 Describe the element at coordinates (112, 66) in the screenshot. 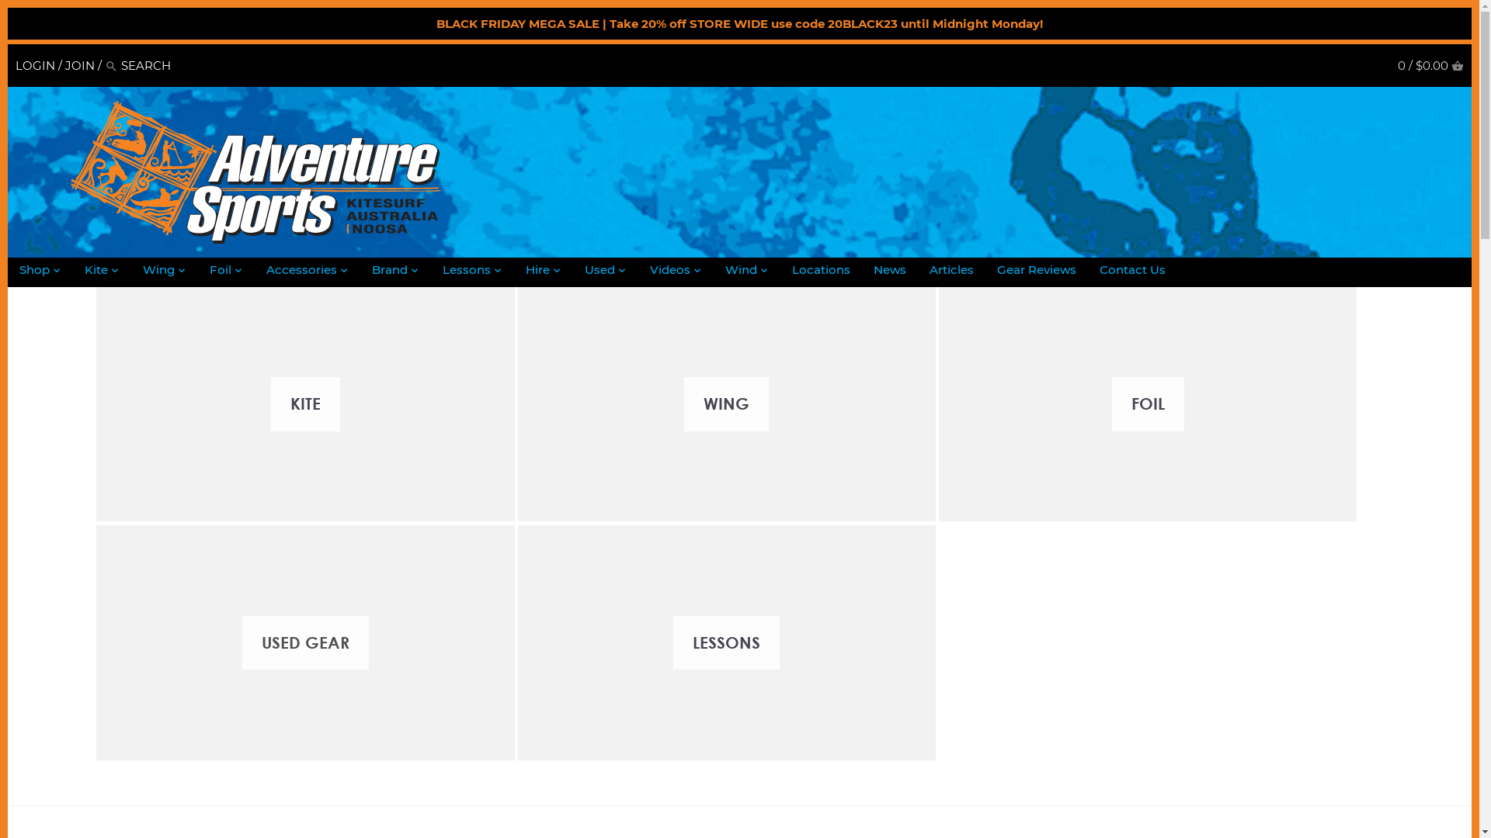

I see `Search` at that location.